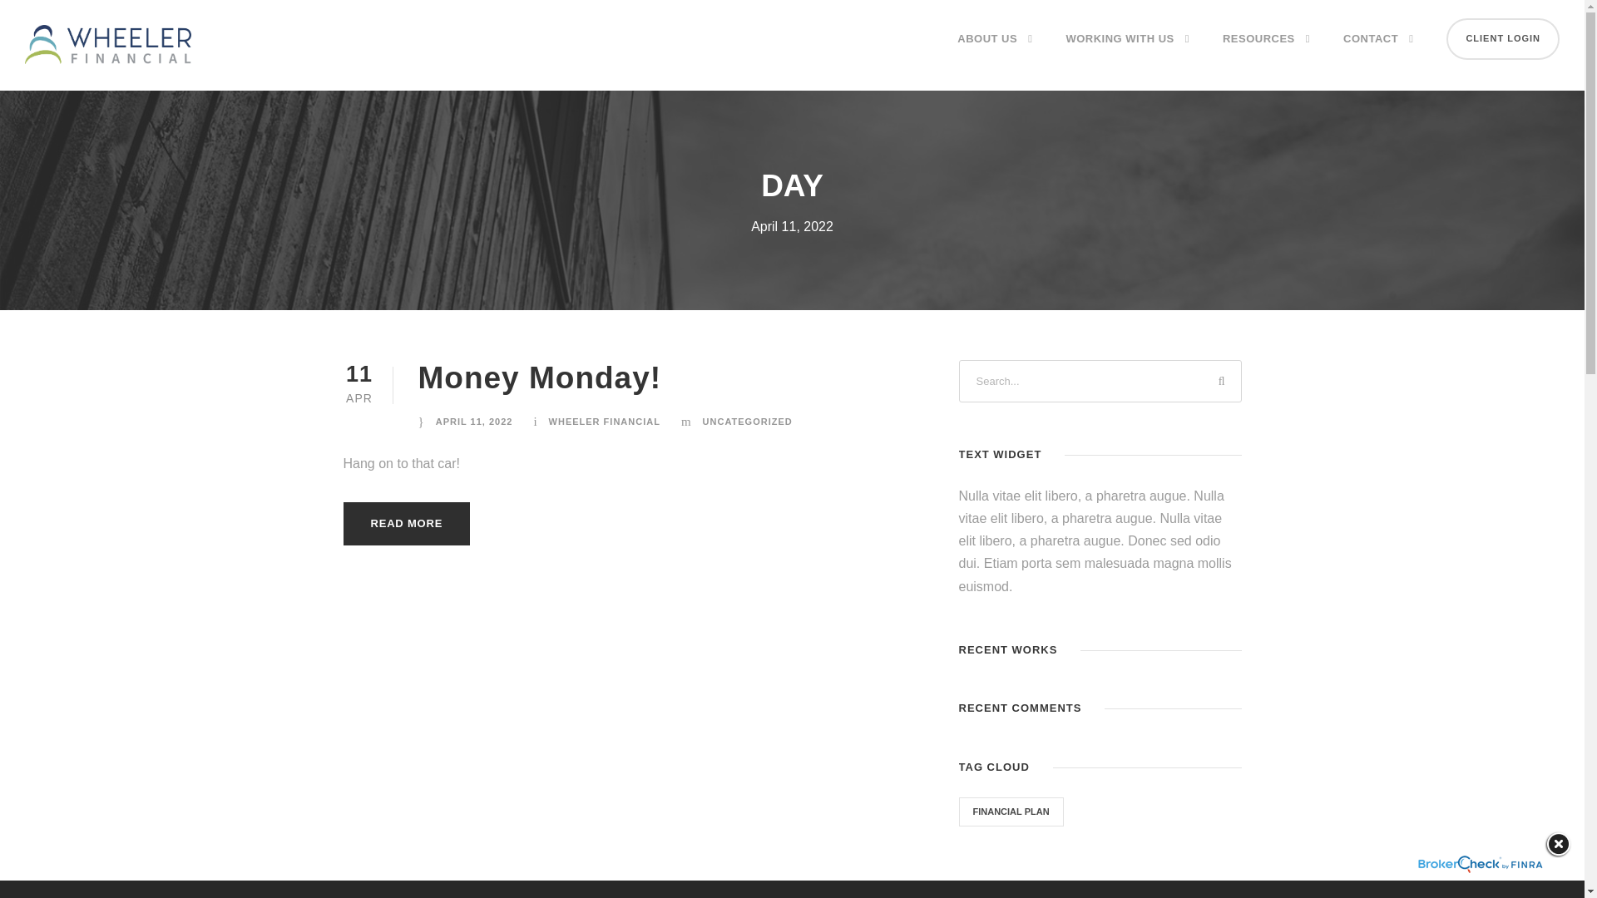 The width and height of the screenshot is (1597, 898). Describe the element at coordinates (474, 422) in the screenshot. I see `APRIL 11, 2022` at that location.